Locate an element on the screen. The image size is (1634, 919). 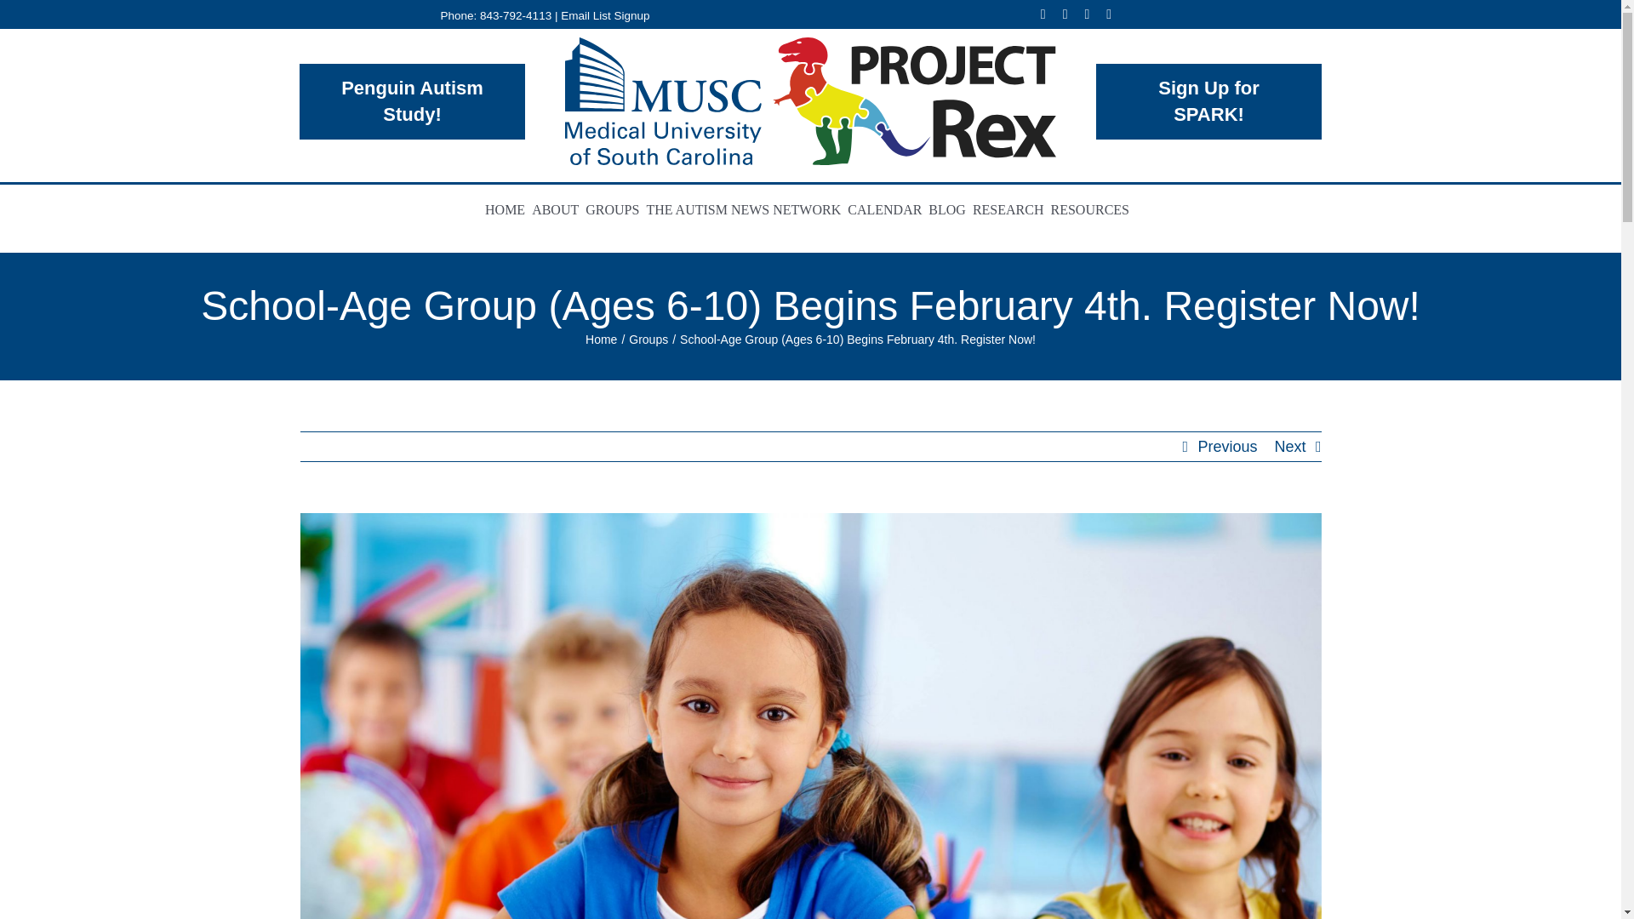
musc-rex-logo-combined-small is located at coordinates (810, 101).